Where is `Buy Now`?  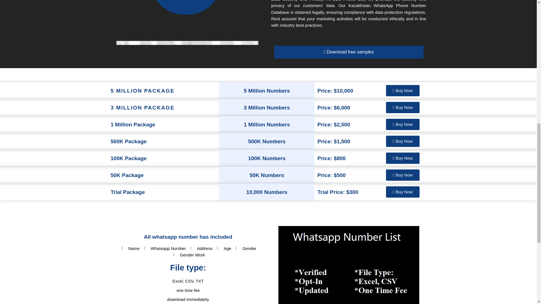
Buy Now is located at coordinates (403, 158).